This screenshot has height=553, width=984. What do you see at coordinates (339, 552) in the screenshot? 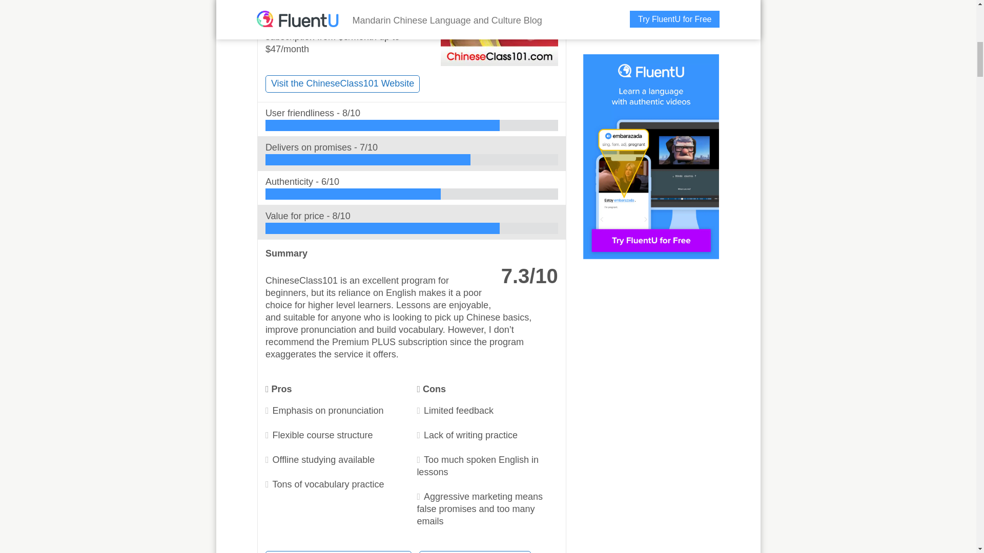
I see `Best Chinese YouTube Channels` at bounding box center [339, 552].